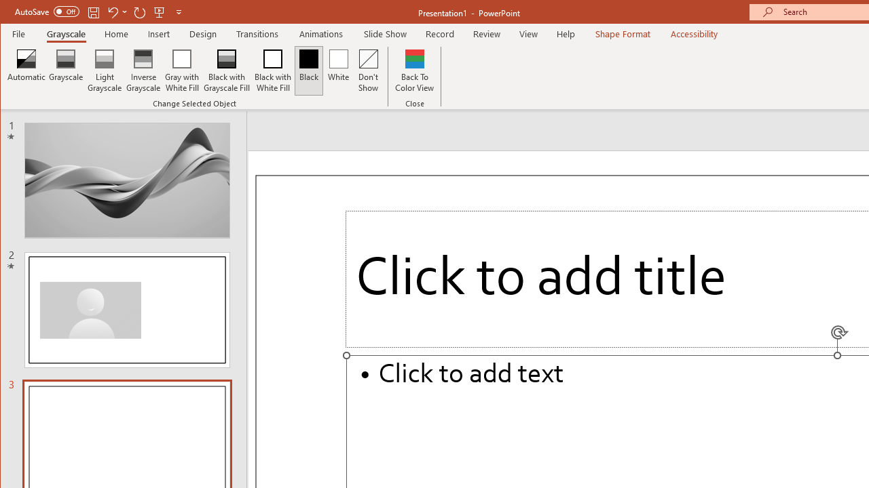  I want to click on Review, so click(487, 34).